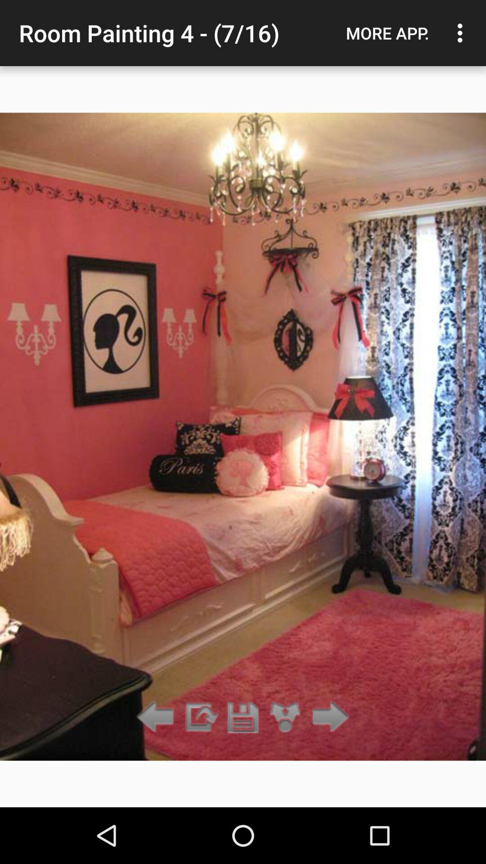  What do you see at coordinates (157, 717) in the screenshot?
I see `go to previous` at bounding box center [157, 717].